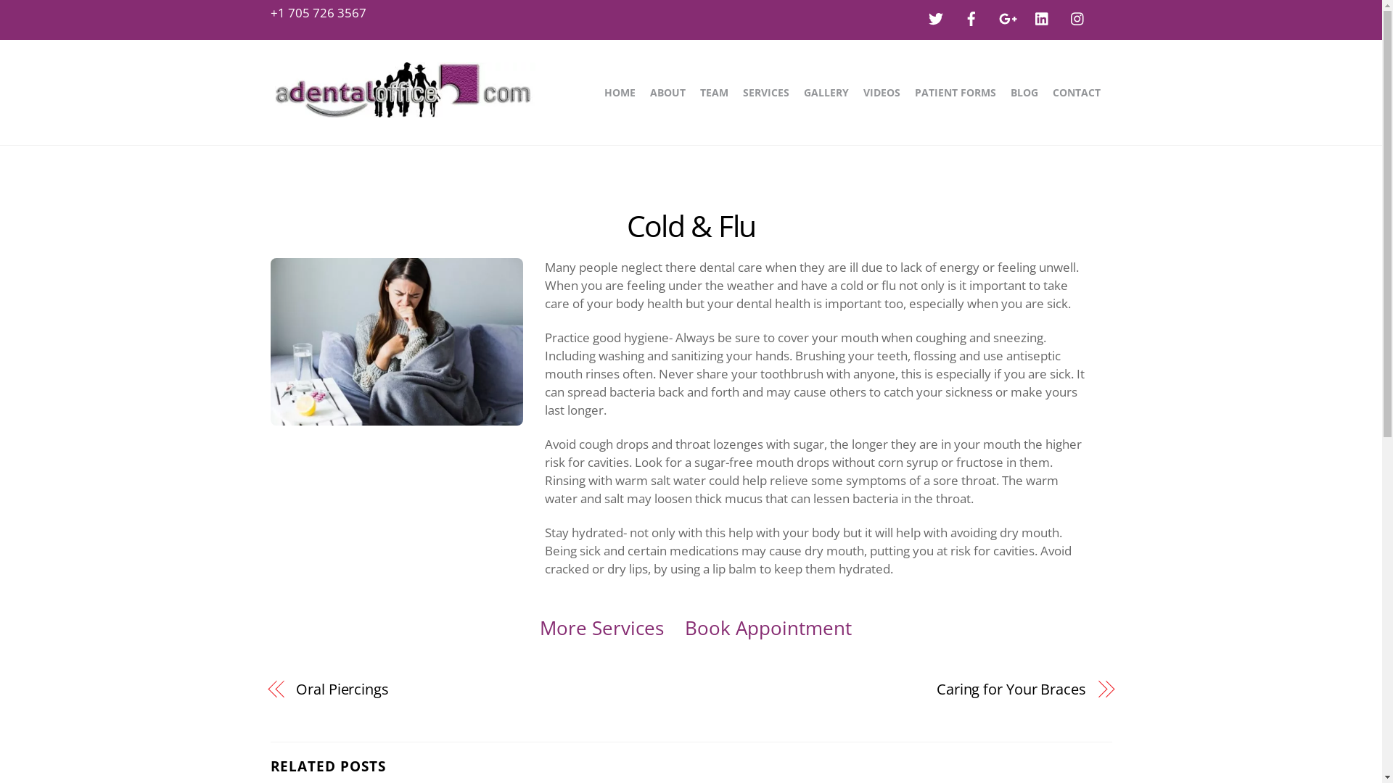 Image resolution: width=1393 pixels, height=783 pixels. Describe the element at coordinates (714, 93) in the screenshot. I see `TEAM` at that location.